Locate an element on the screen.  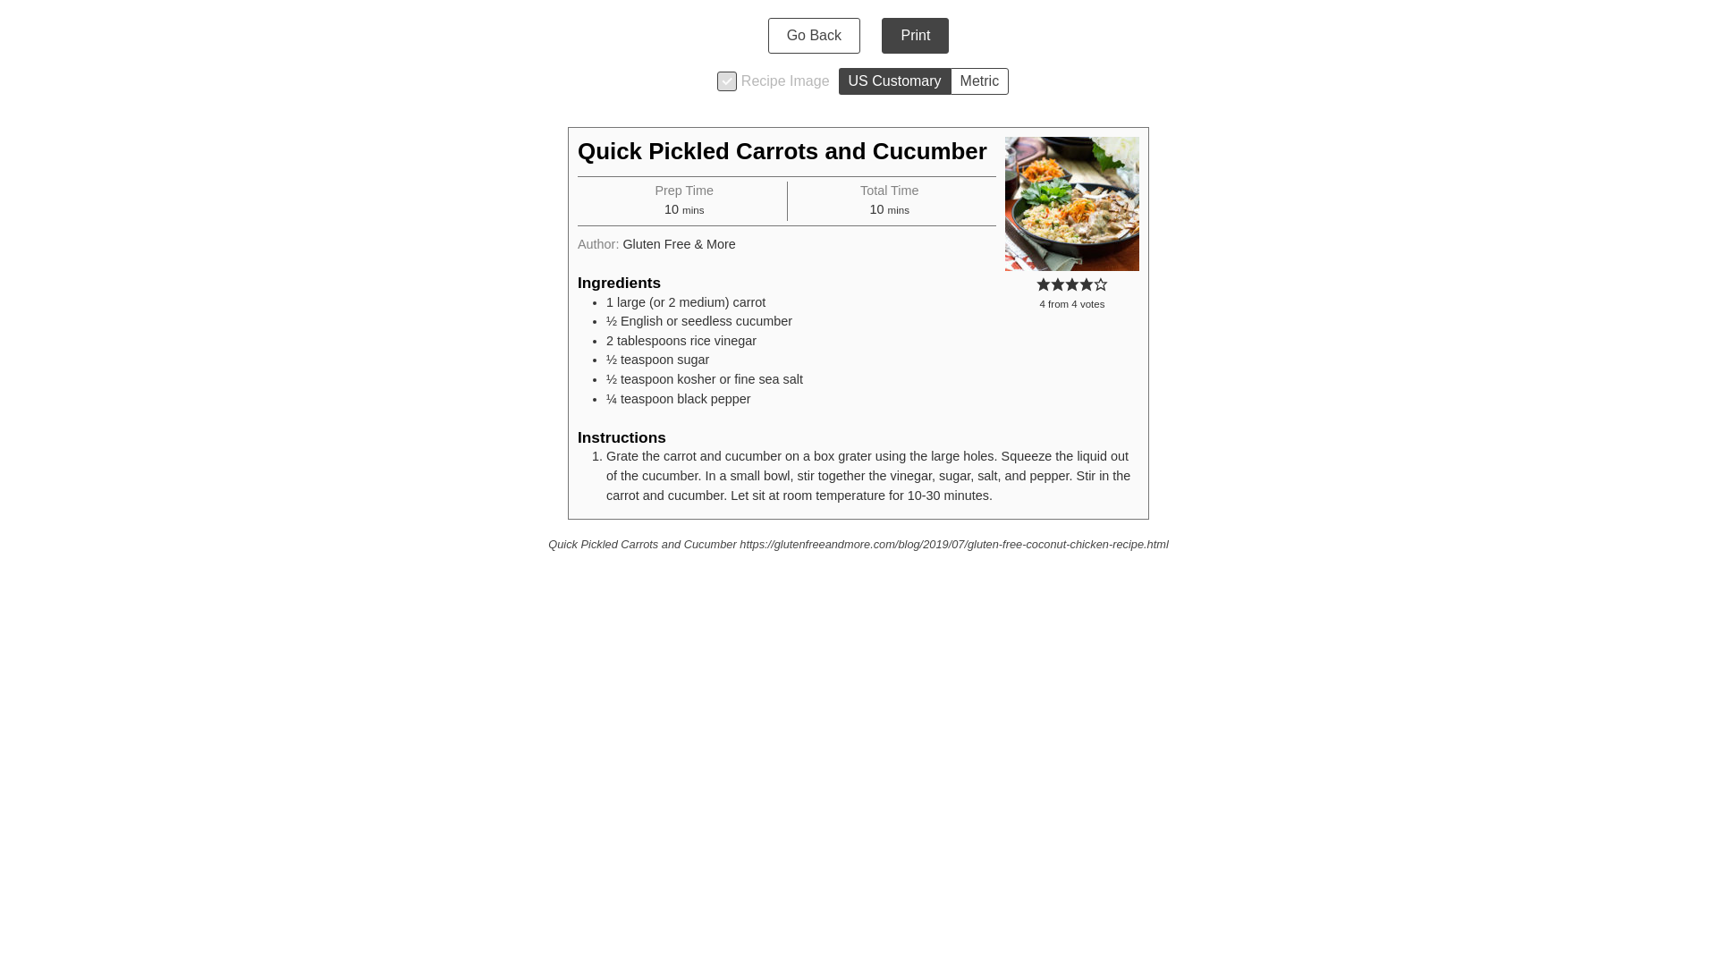
Metric is located at coordinates (980, 80).